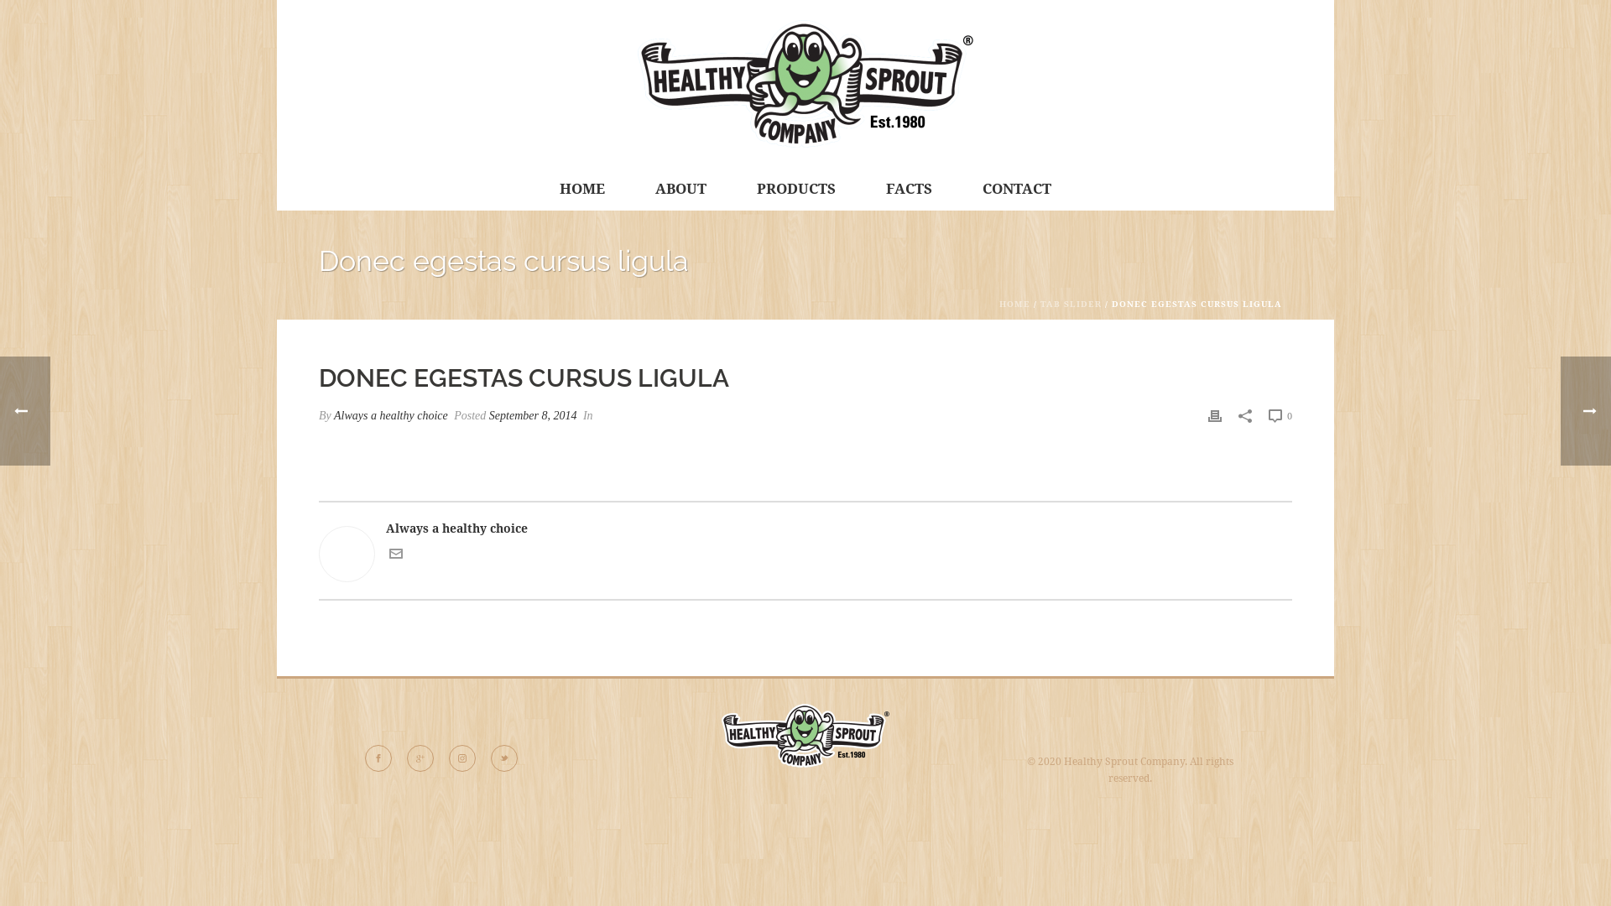 The width and height of the screenshot is (1611, 906). Describe the element at coordinates (1017, 190) in the screenshot. I see `CONTACT` at that location.